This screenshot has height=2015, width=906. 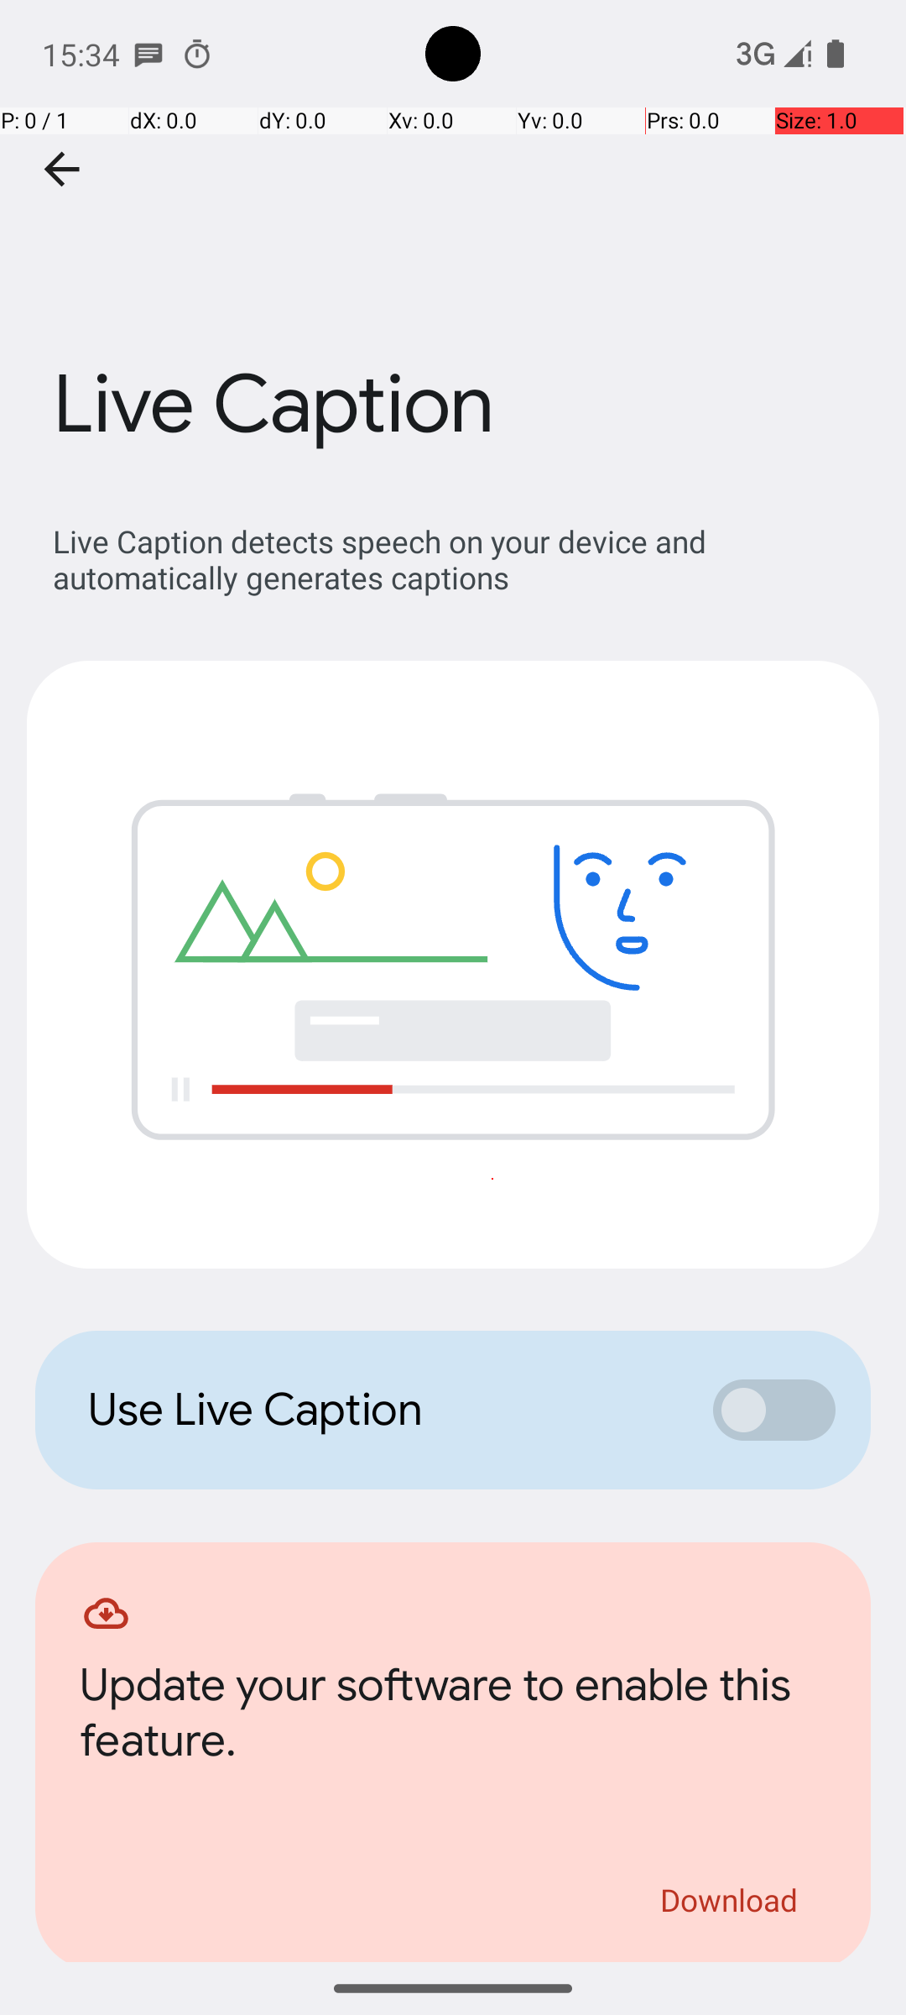 I want to click on Live Caption detects speech on your device and automatically generates captions, so click(x=461, y=559).